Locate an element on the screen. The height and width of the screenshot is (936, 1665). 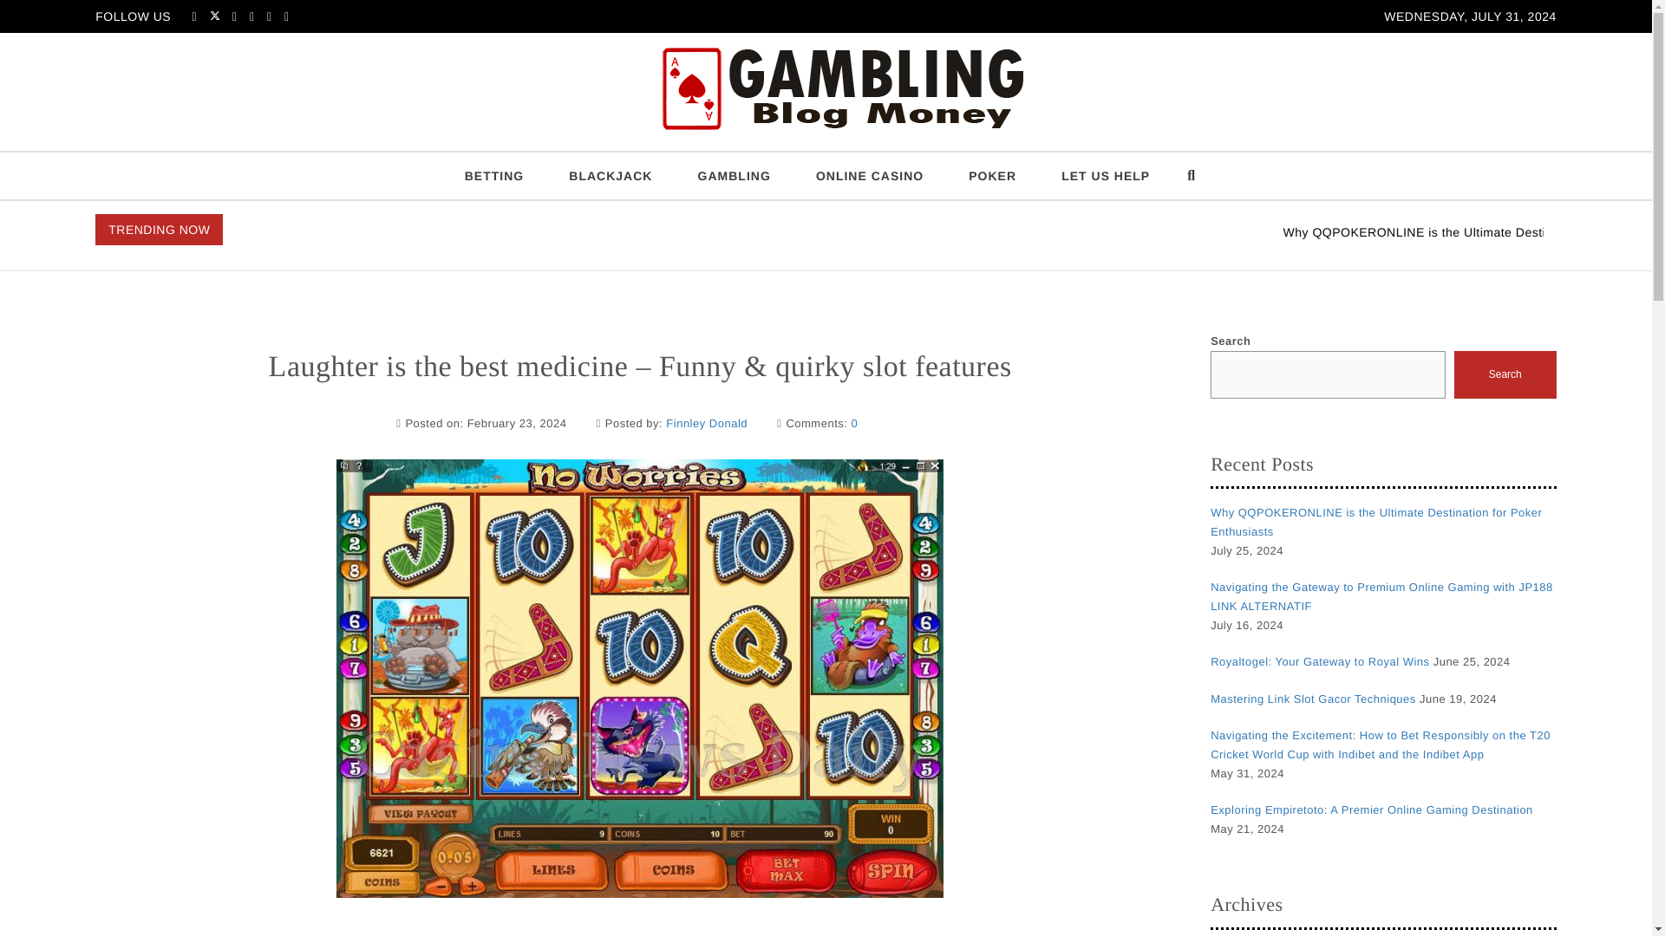
LET US HELP is located at coordinates (1105, 176).